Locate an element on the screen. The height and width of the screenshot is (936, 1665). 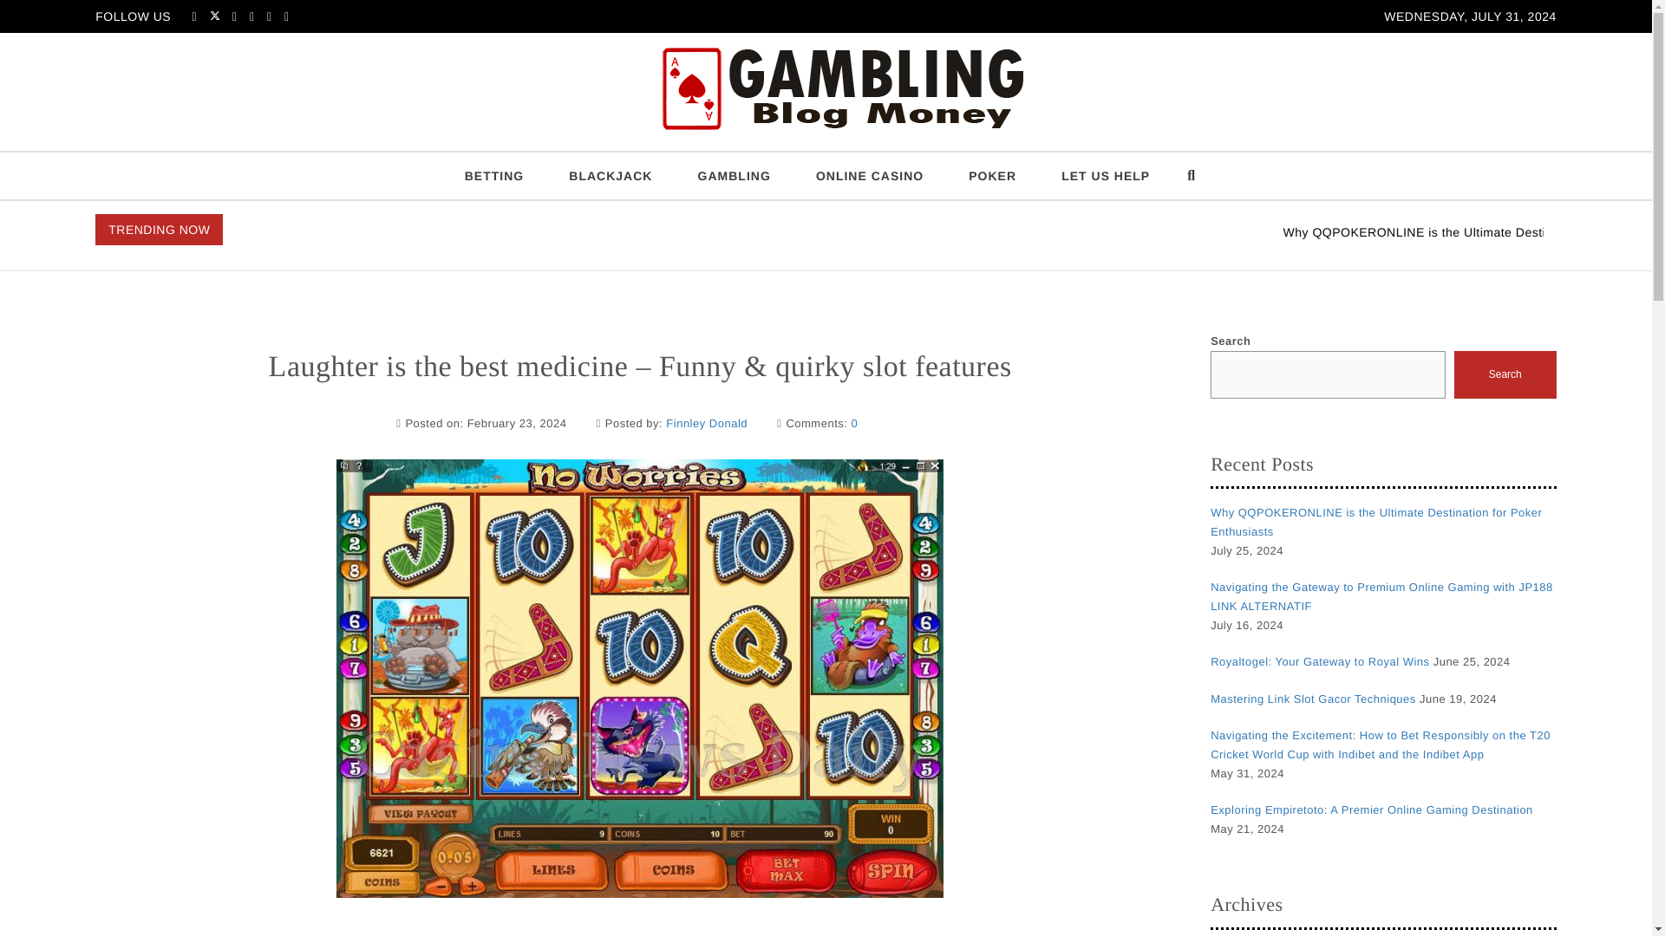
LET US HELP is located at coordinates (1105, 176).